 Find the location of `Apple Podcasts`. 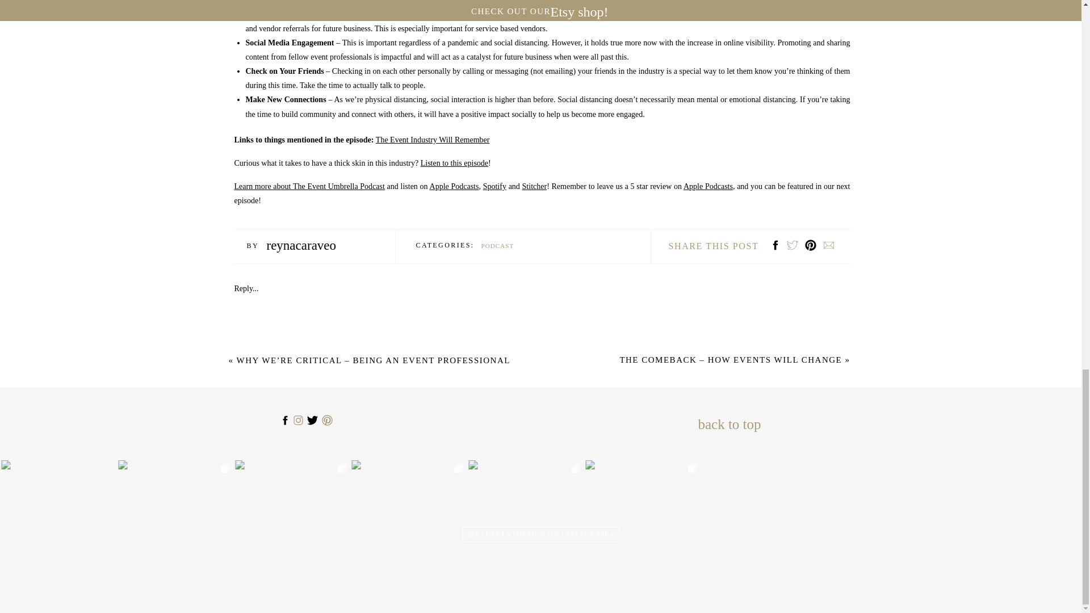

Apple Podcasts is located at coordinates (454, 186).